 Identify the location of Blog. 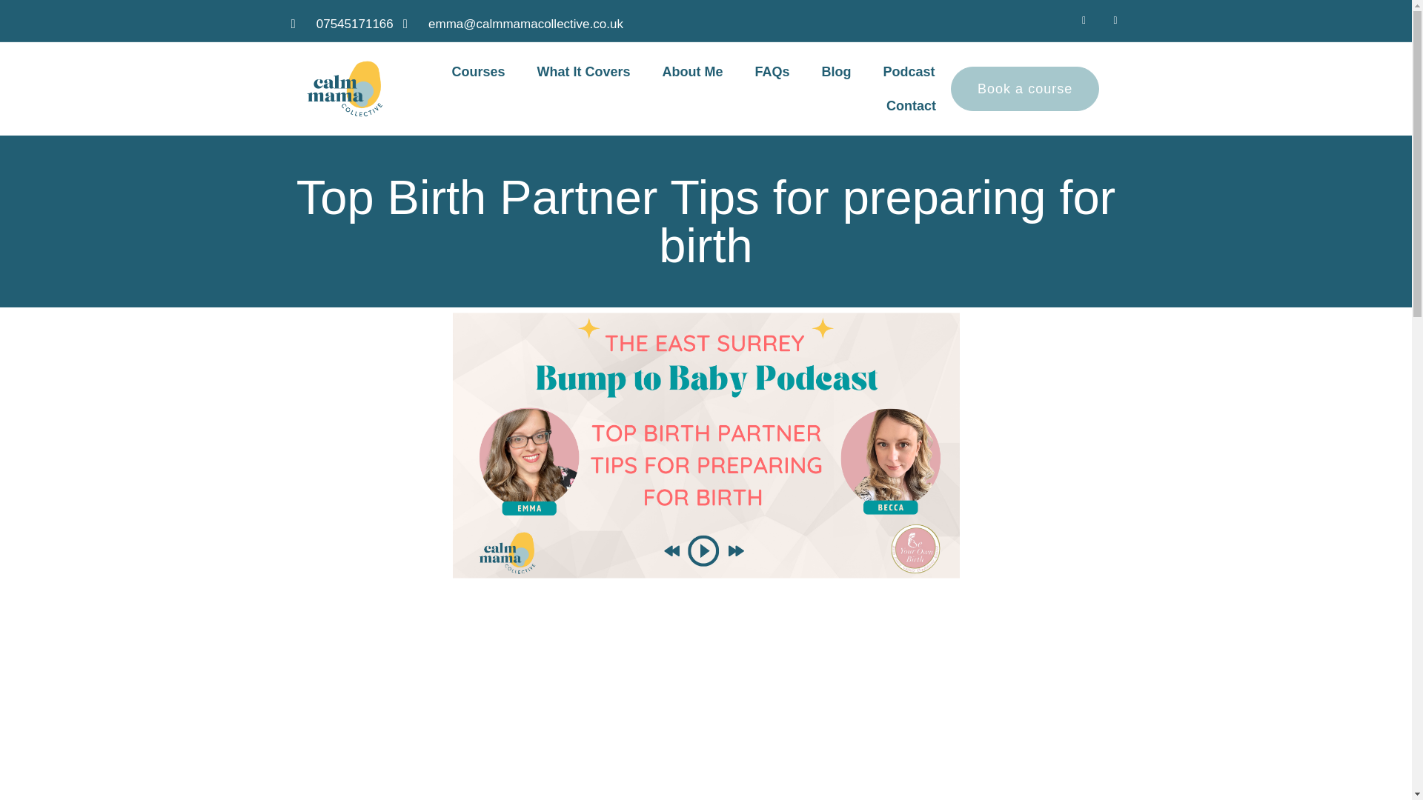
(836, 71).